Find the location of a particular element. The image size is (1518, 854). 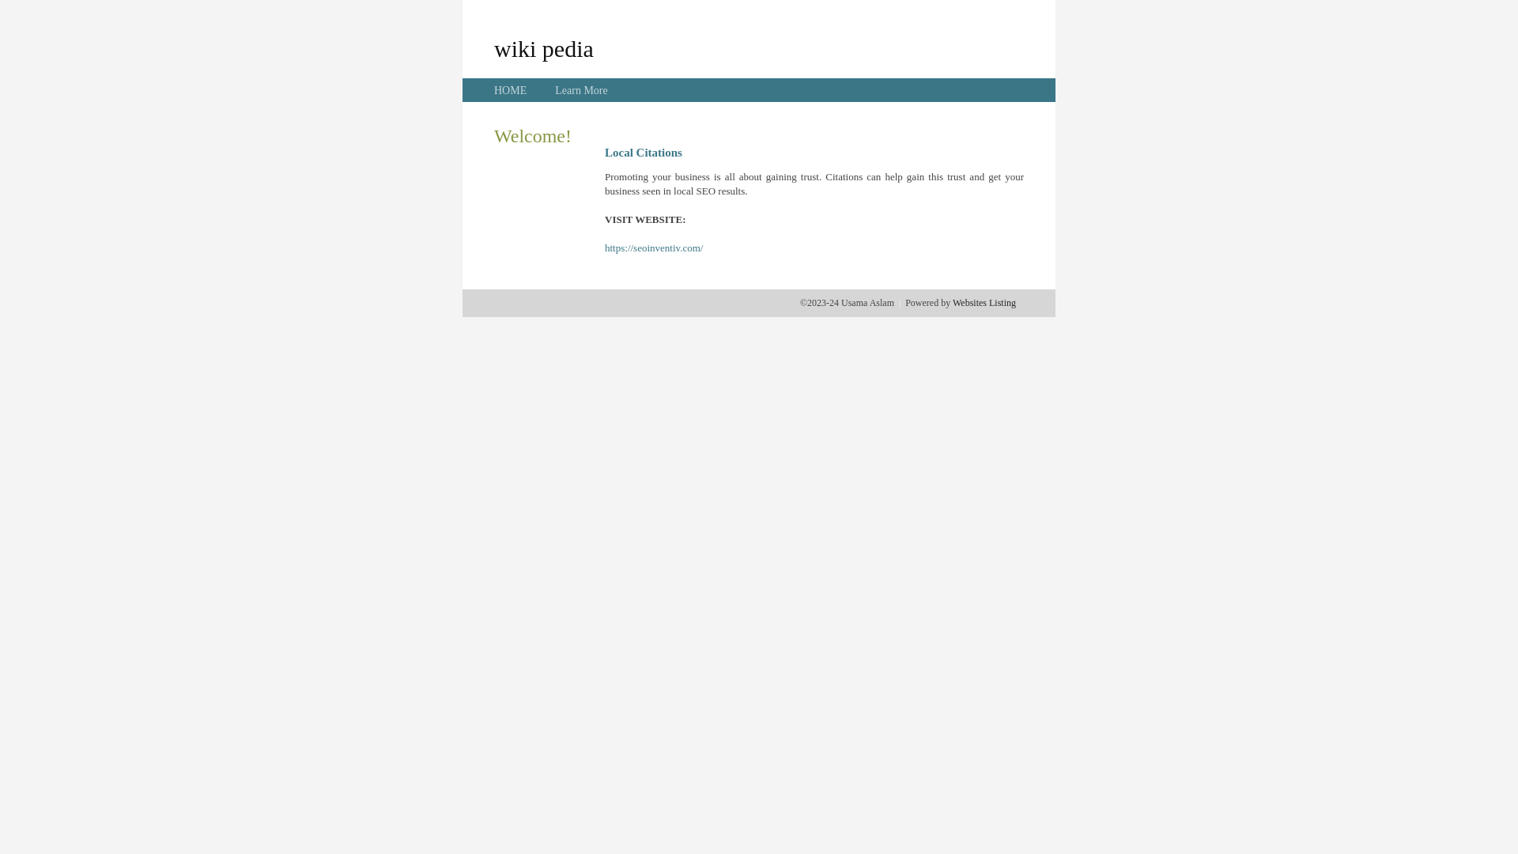

Websites Listing is located at coordinates (984, 303).